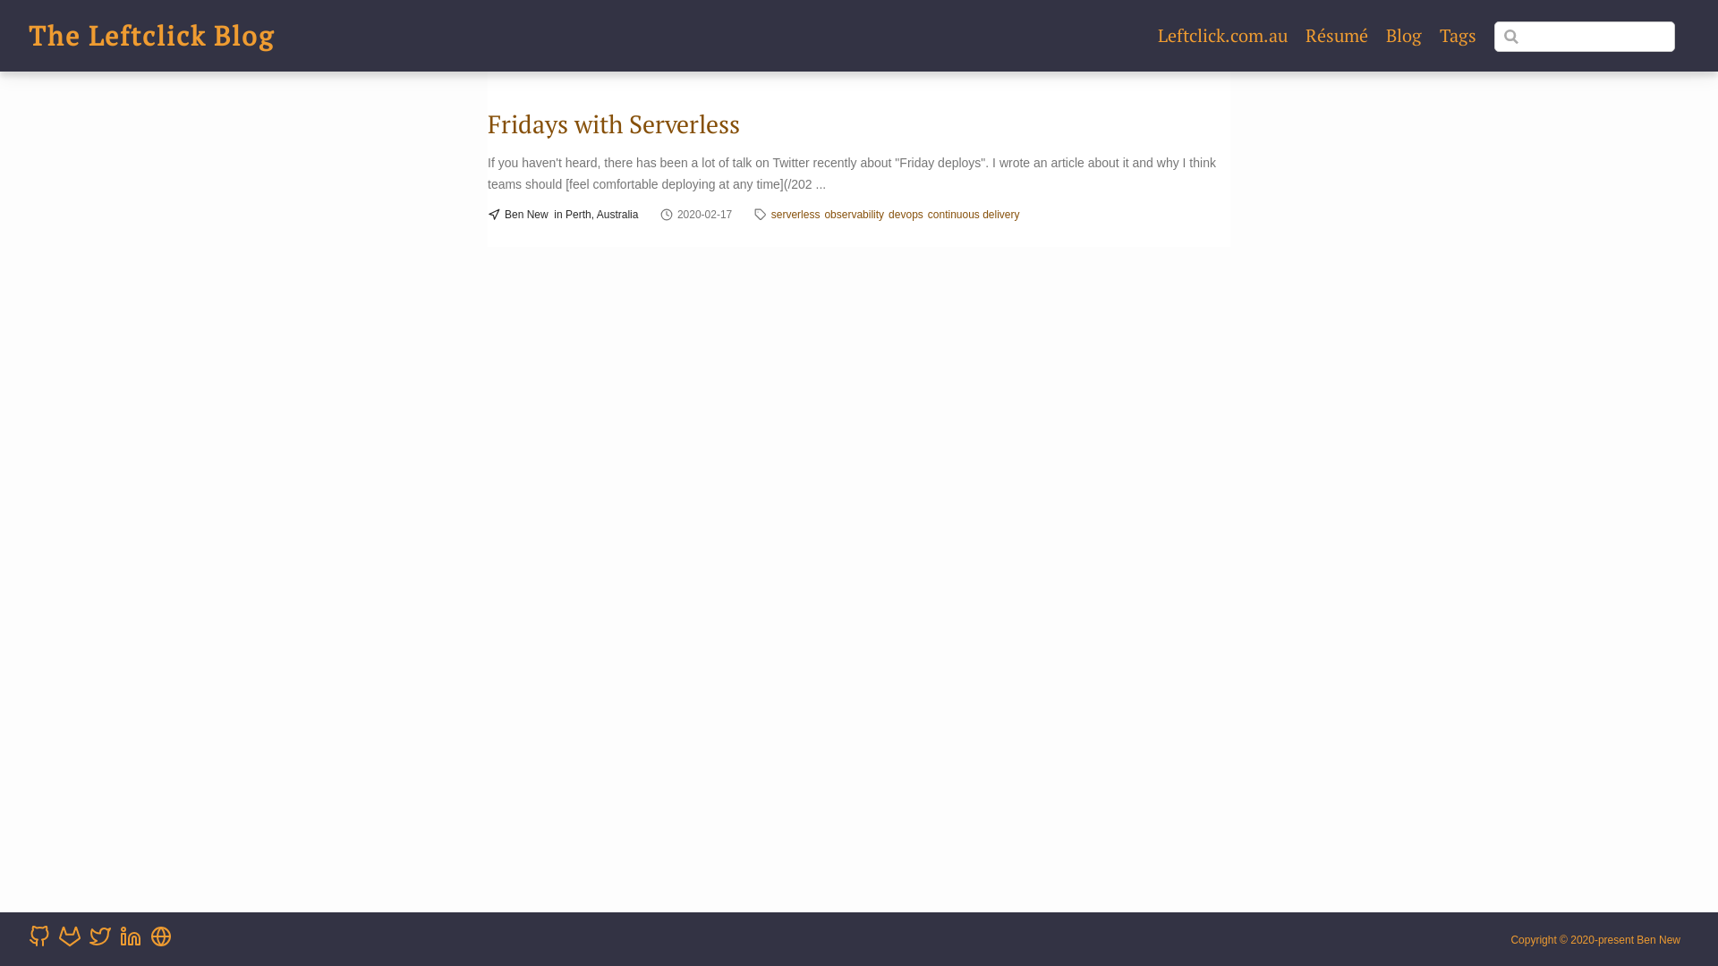 Image resolution: width=1718 pixels, height=966 pixels. What do you see at coordinates (1222, 36) in the screenshot?
I see `Leftclick.com.au` at bounding box center [1222, 36].